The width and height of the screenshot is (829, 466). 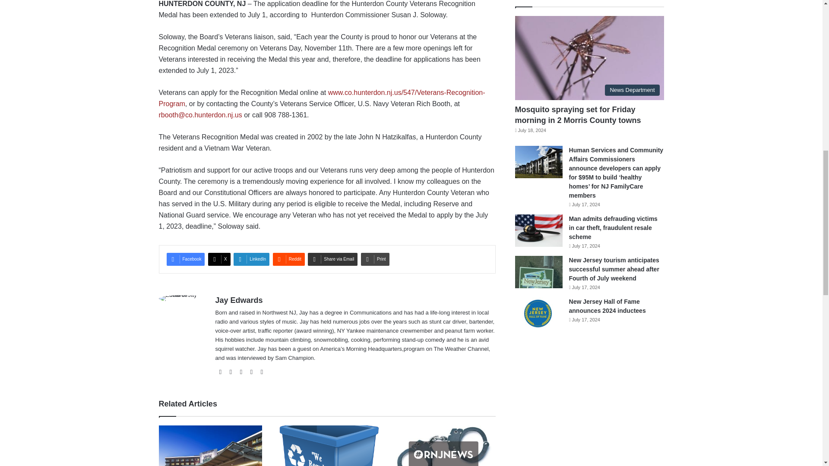 I want to click on Facebook, so click(x=186, y=259).